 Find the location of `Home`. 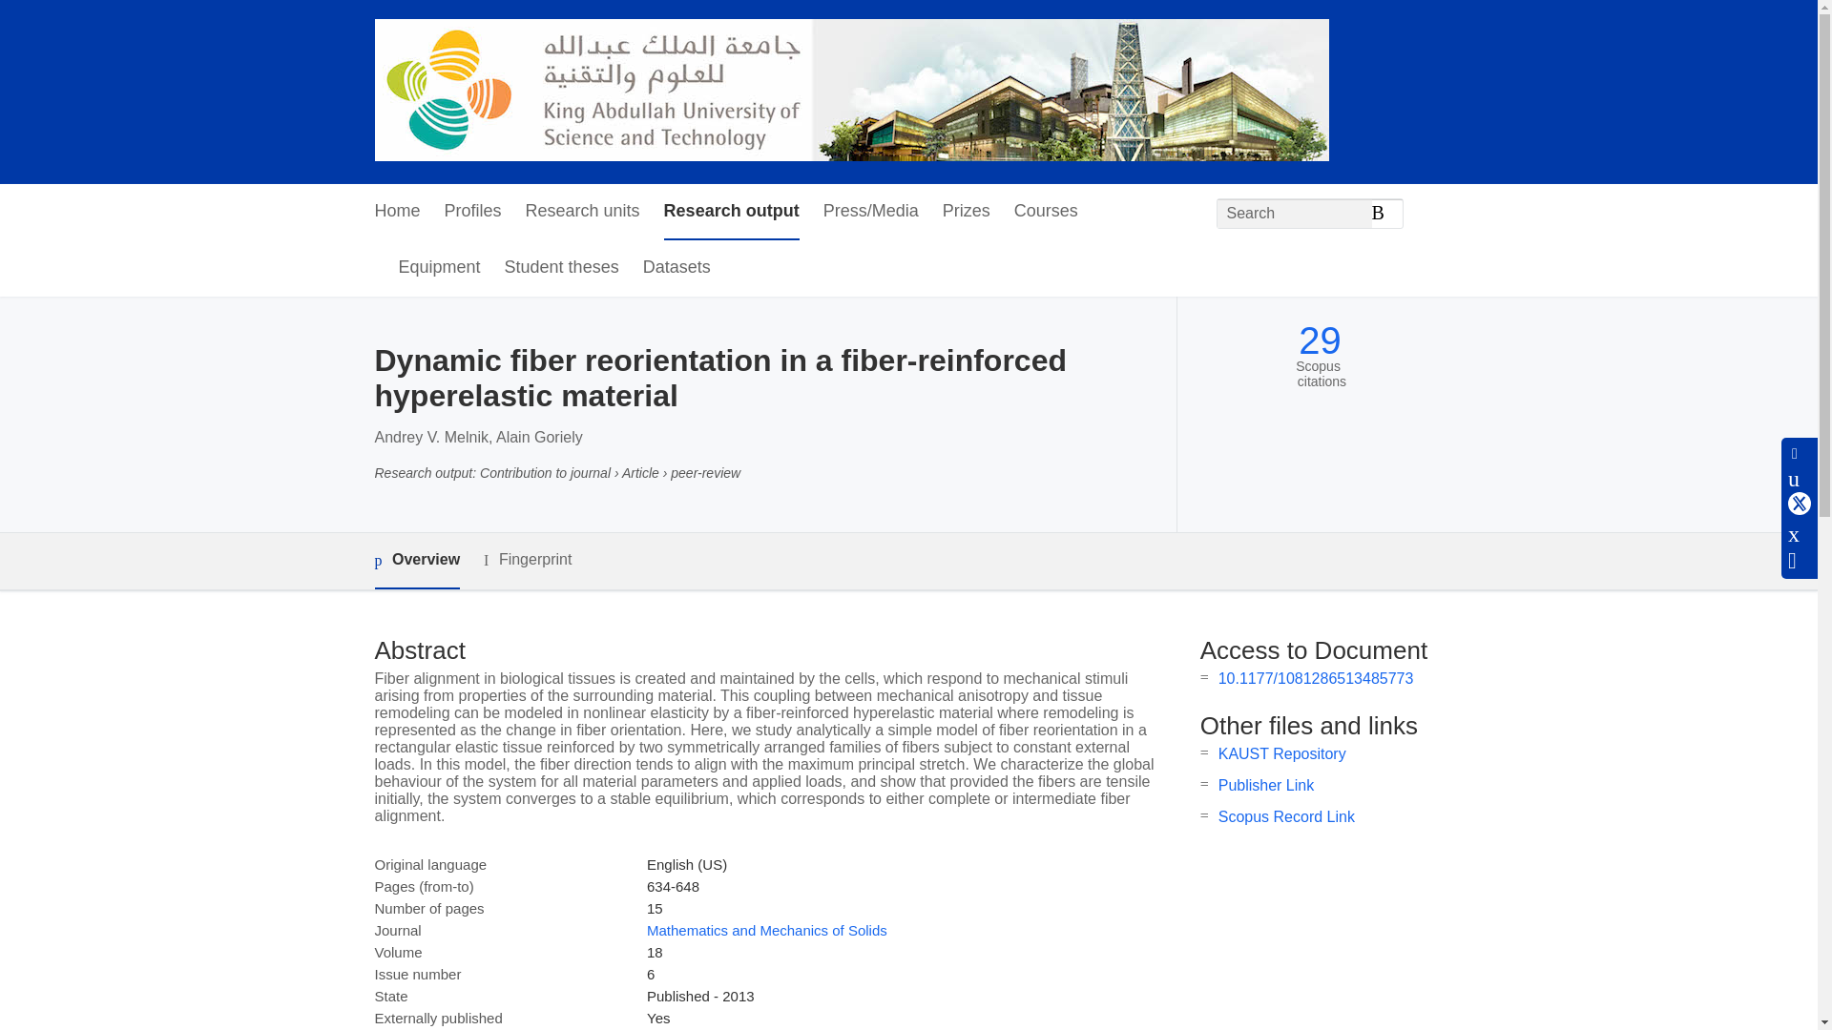

Home is located at coordinates (396, 212).